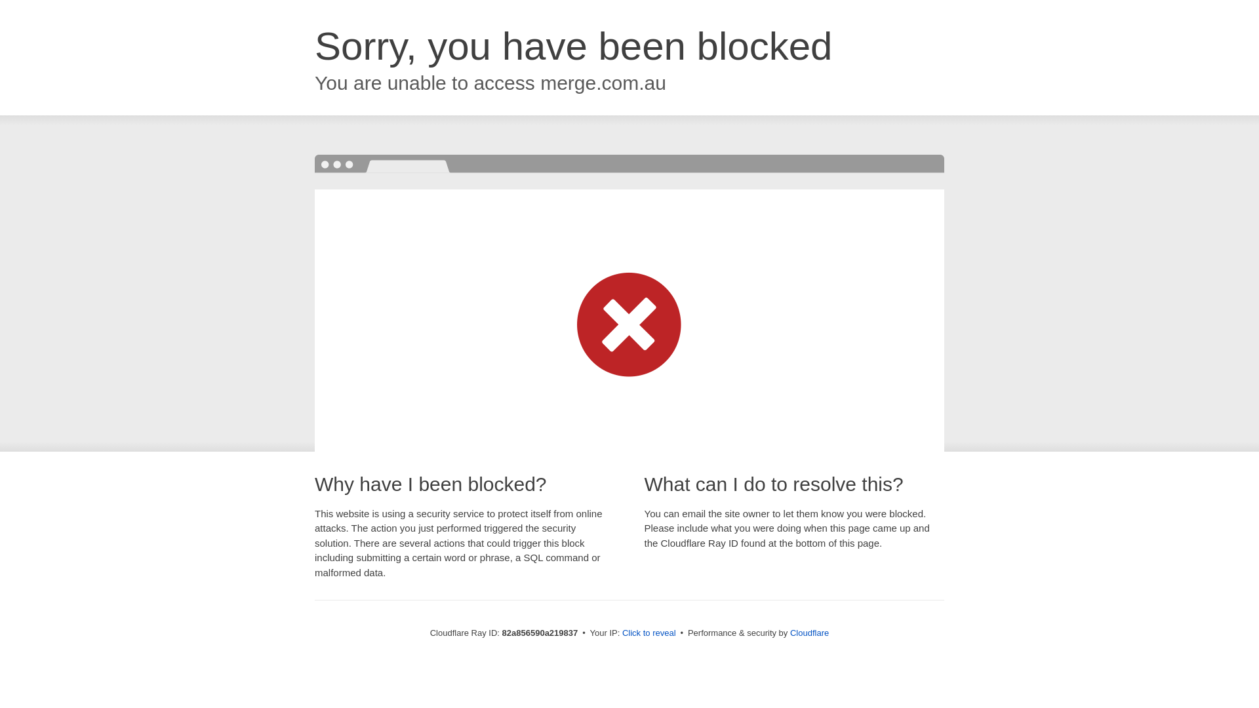 The image size is (1259, 708). Describe the element at coordinates (649, 633) in the screenshot. I see `Click to reveal` at that location.